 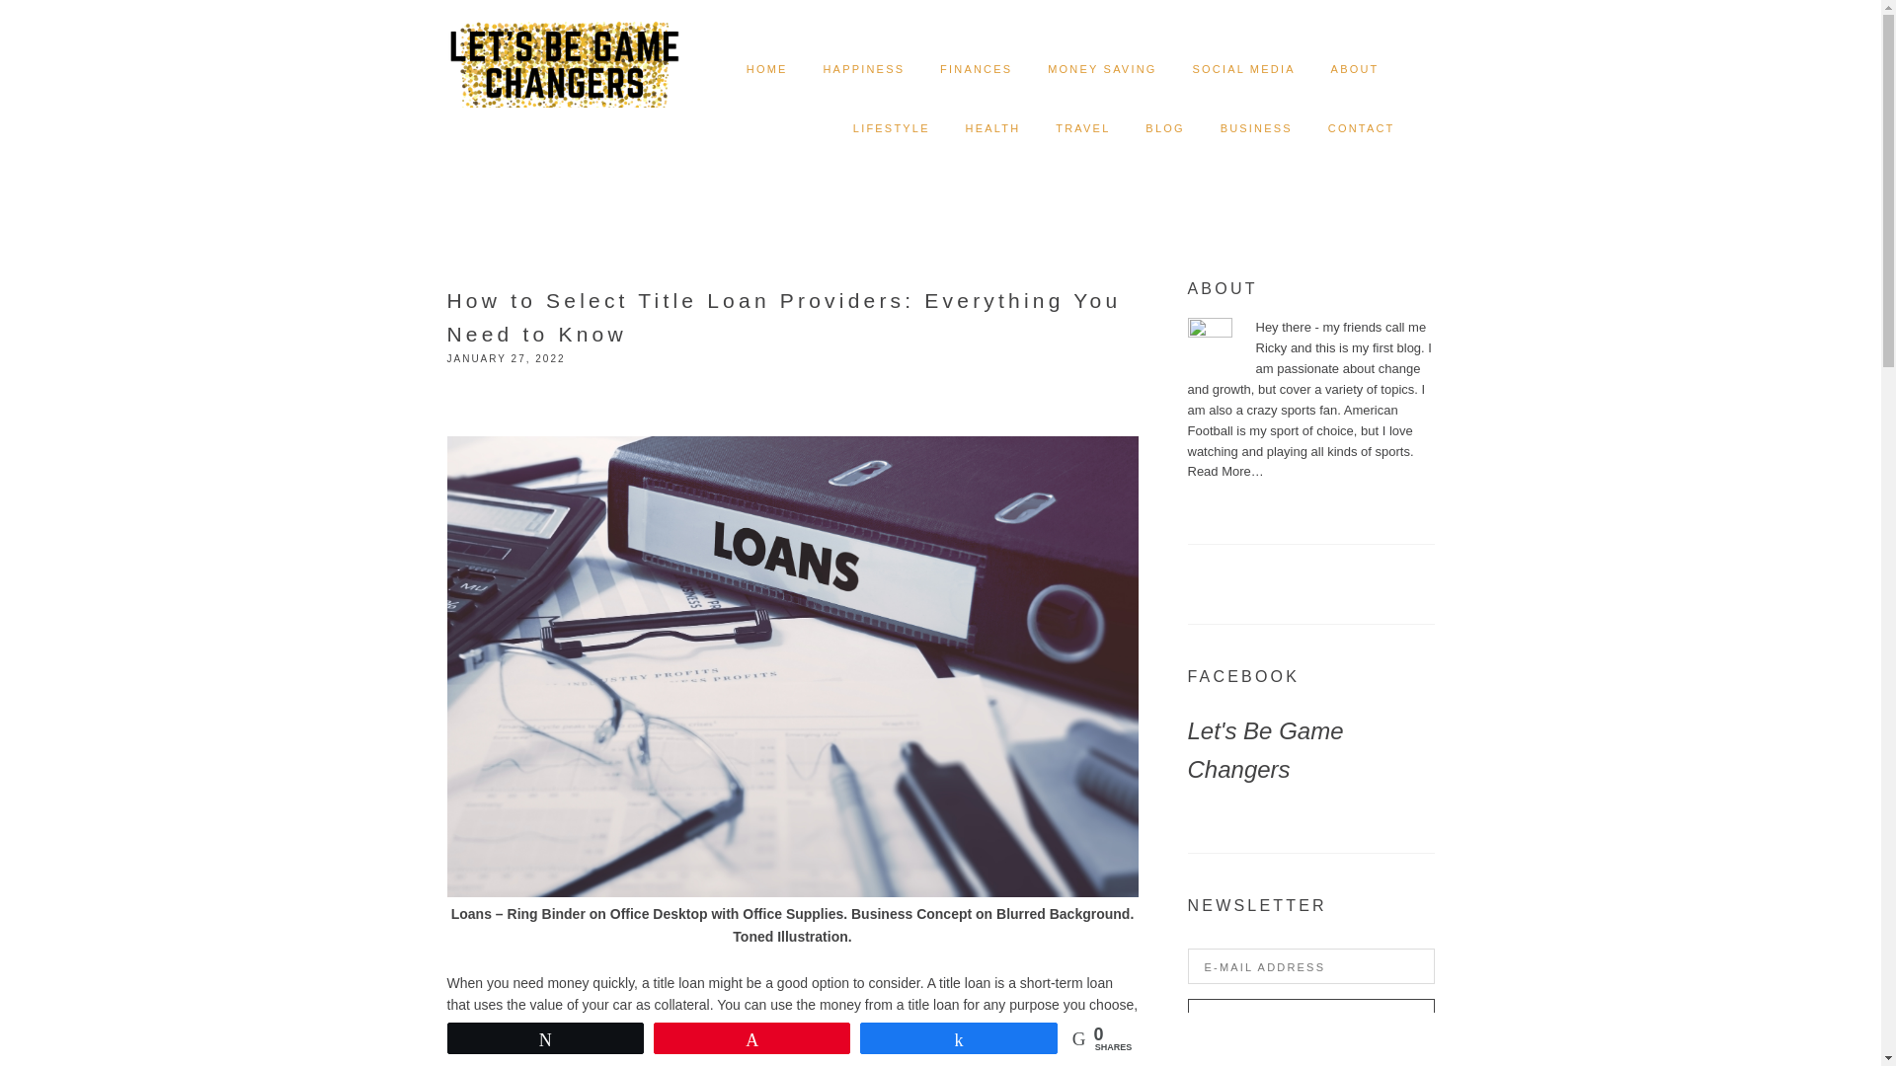 What do you see at coordinates (1082, 128) in the screenshot?
I see `TRAVEL` at bounding box center [1082, 128].